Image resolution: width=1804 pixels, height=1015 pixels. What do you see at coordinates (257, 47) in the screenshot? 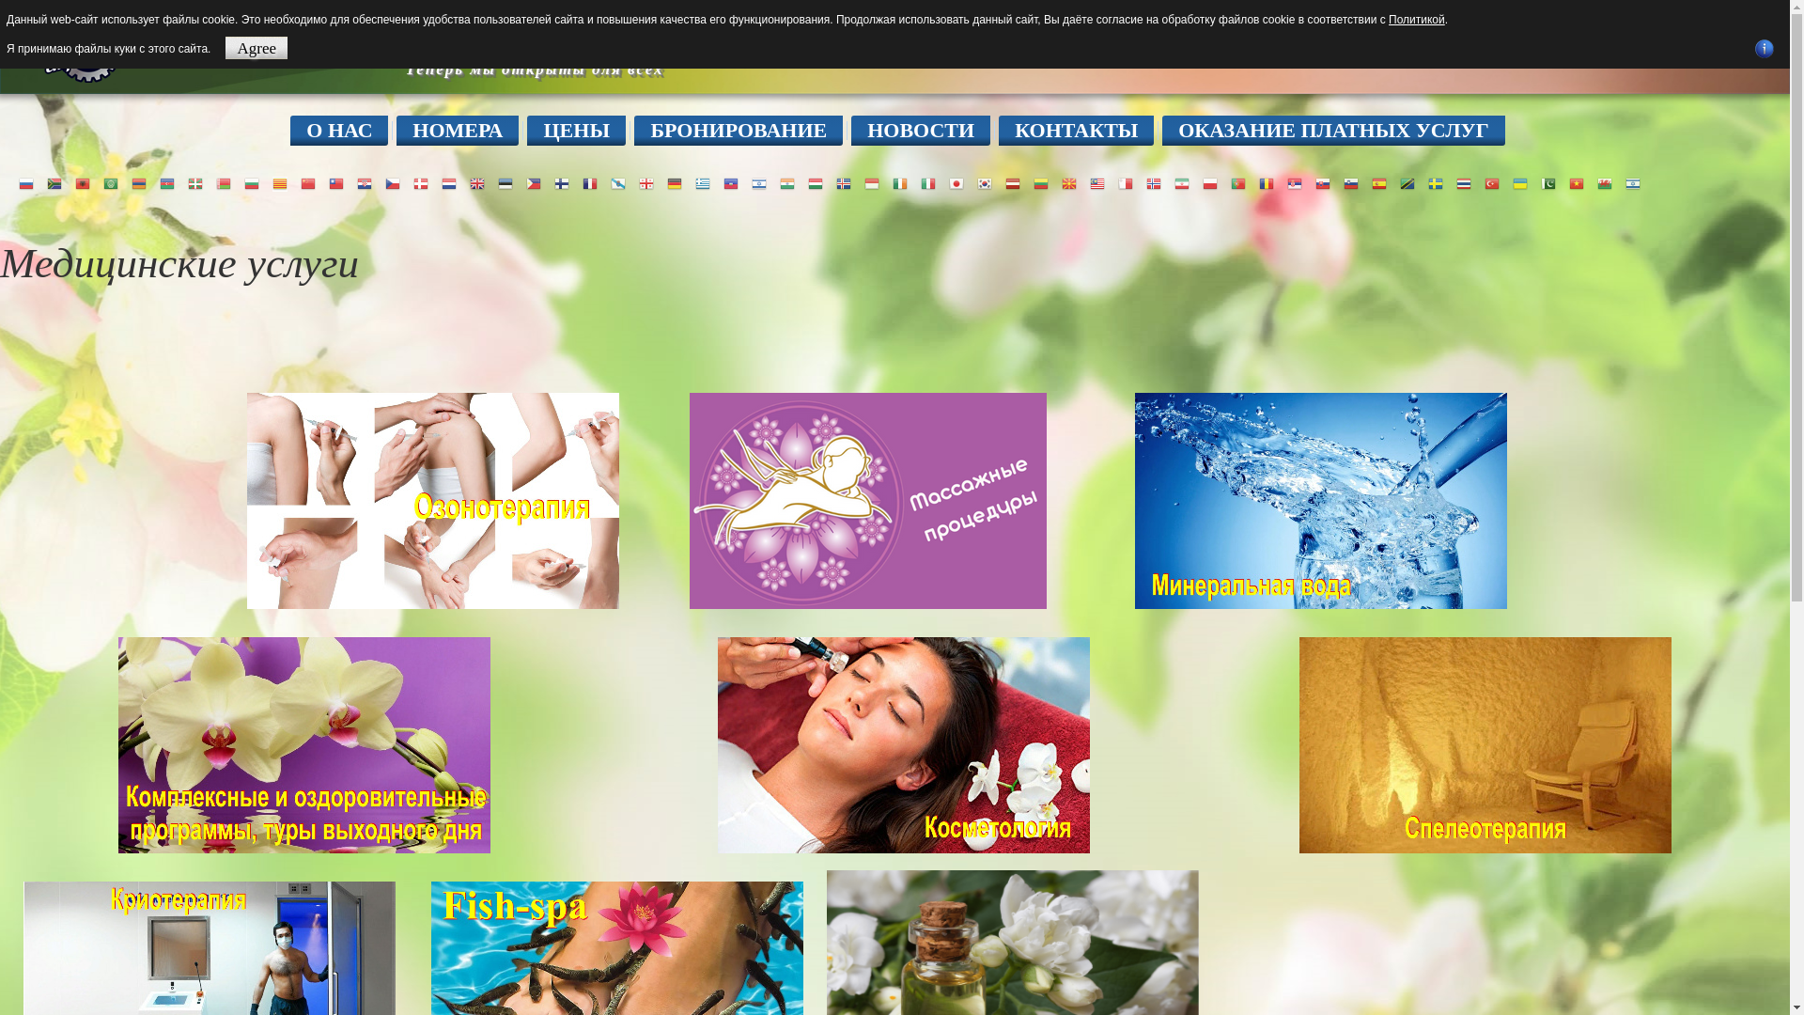
I see `Agree` at bounding box center [257, 47].